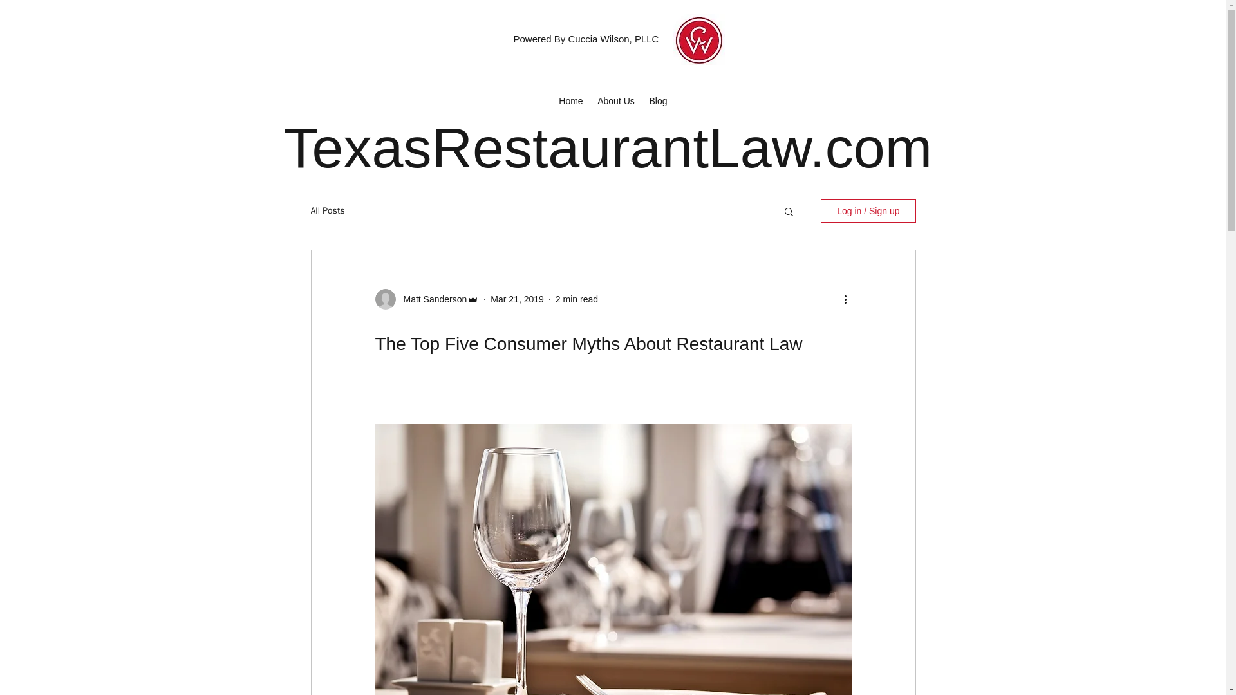 The width and height of the screenshot is (1236, 695). Describe the element at coordinates (615, 100) in the screenshot. I see `About Us` at that location.